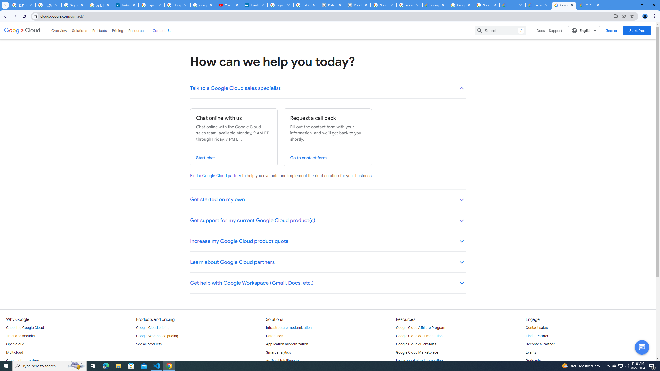 Image resolution: width=660 pixels, height=371 pixels. Describe the element at coordinates (118, 30) in the screenshot. I see `Pricing` at that location.